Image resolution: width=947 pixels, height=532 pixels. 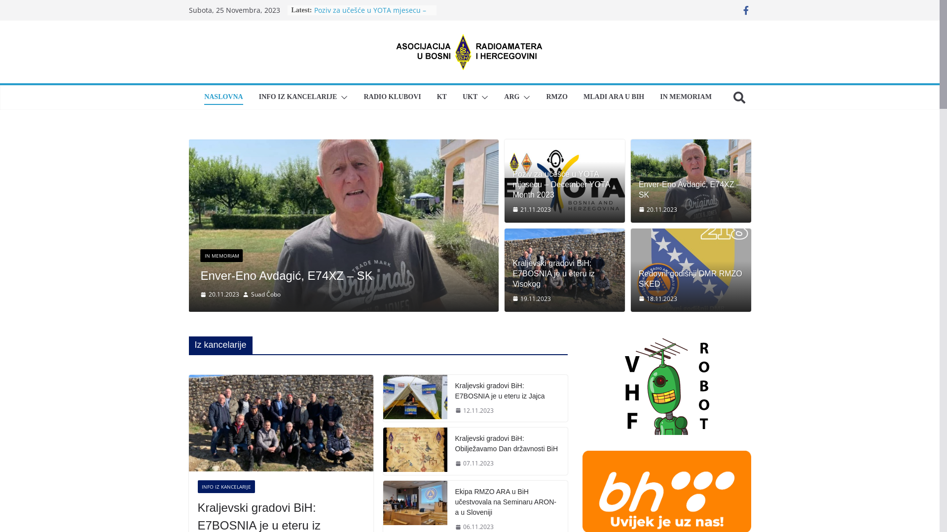 What do you see at coordinates (658, 210) in the screenshot?
I see `20.11.2023` at bounding box center [658, 210].